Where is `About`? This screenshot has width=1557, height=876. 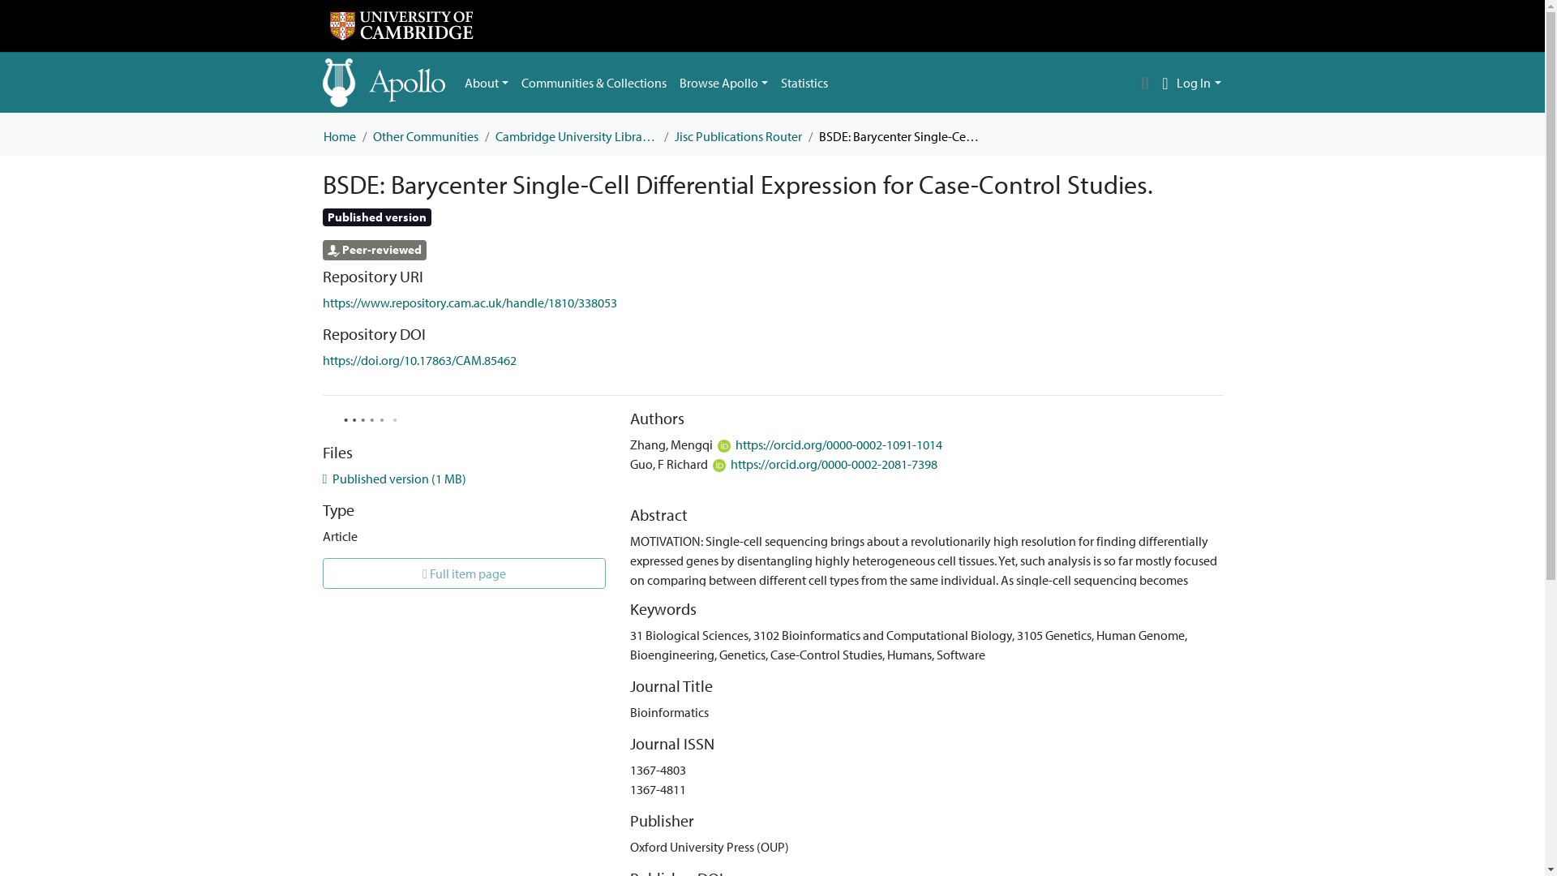 About is located at coordinates (487, 83).